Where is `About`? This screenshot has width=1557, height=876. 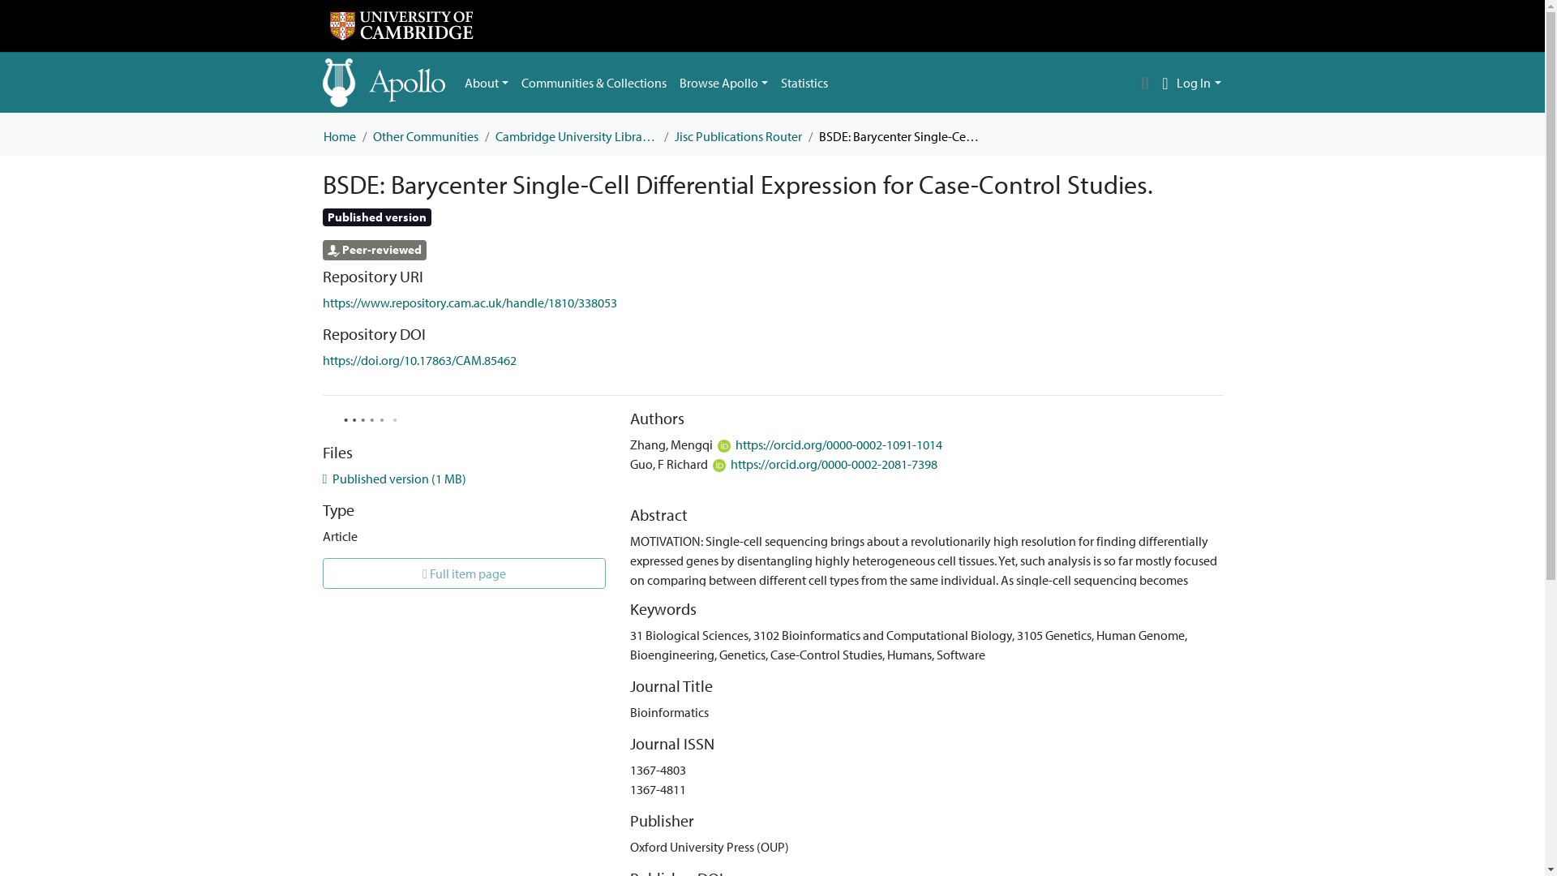 About is located at coordinates (487, 83).